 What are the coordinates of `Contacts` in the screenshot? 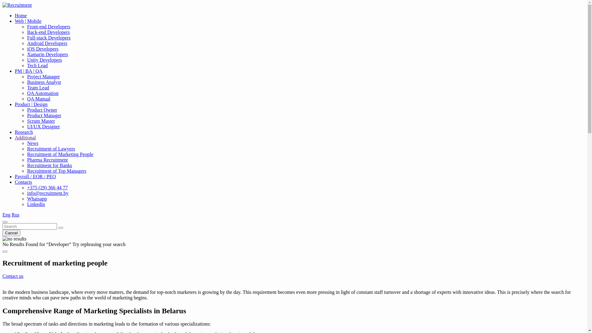 It's located at (23, 182).